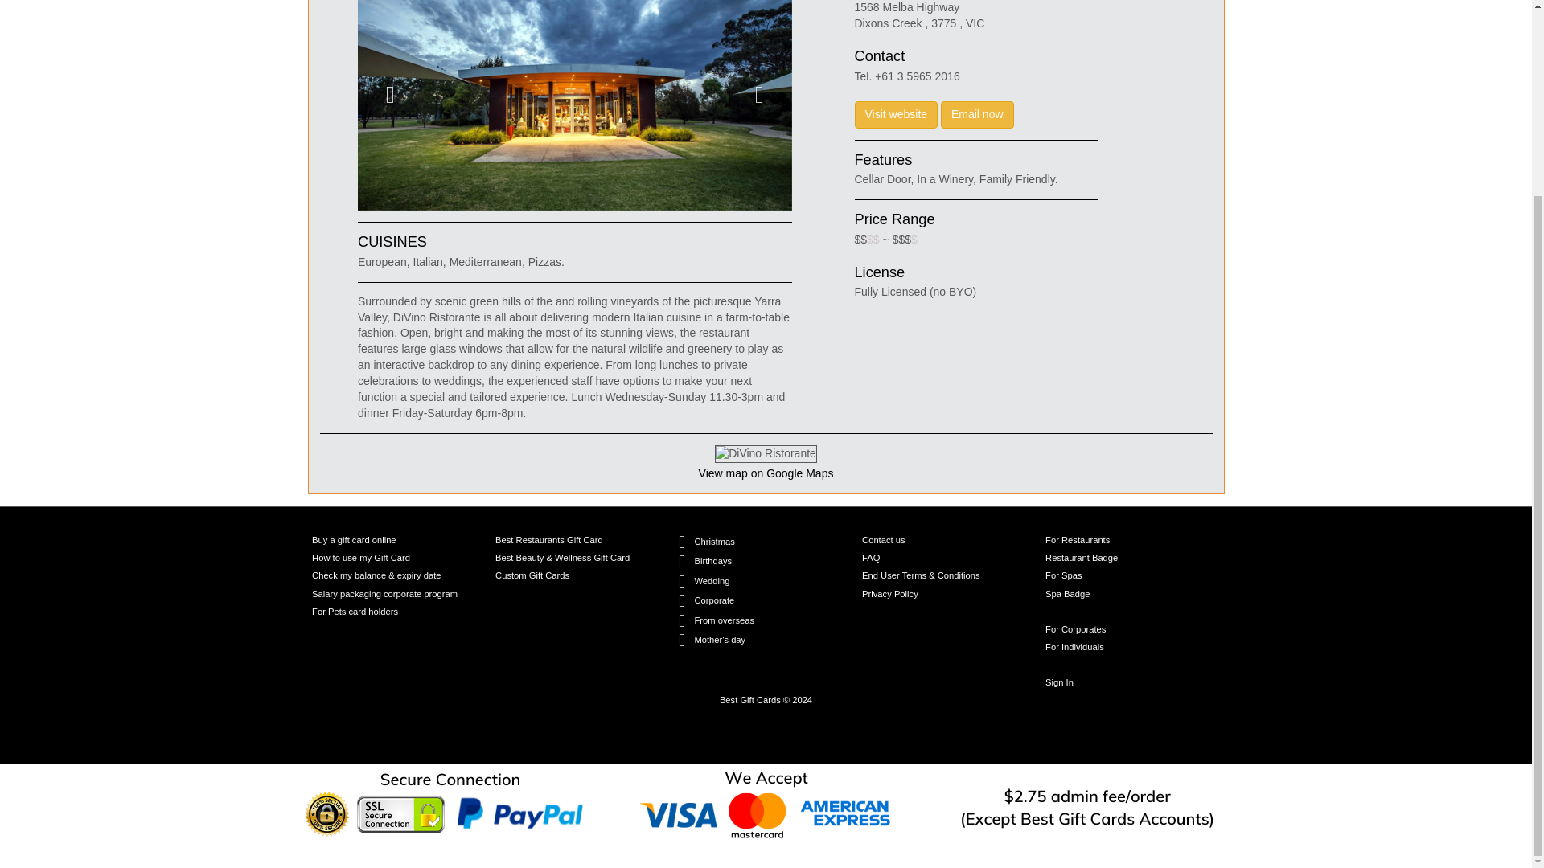  What do you see at coordinates (870, 558) in the screenshot?
I see `FAQ` at bounding box center [870, 558].